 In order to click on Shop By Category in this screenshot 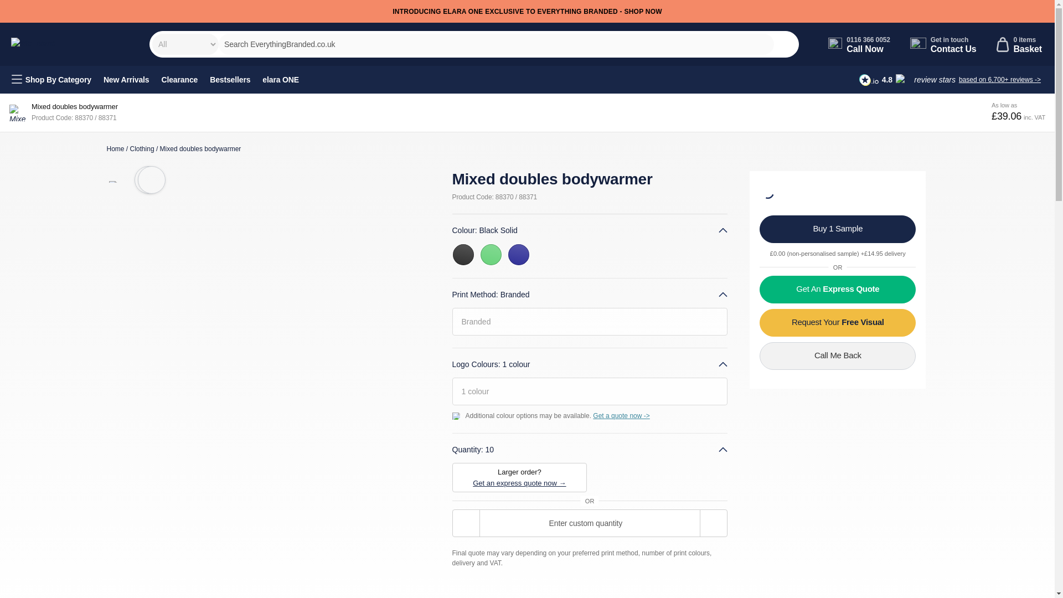, I will do `click(859, 44)`.